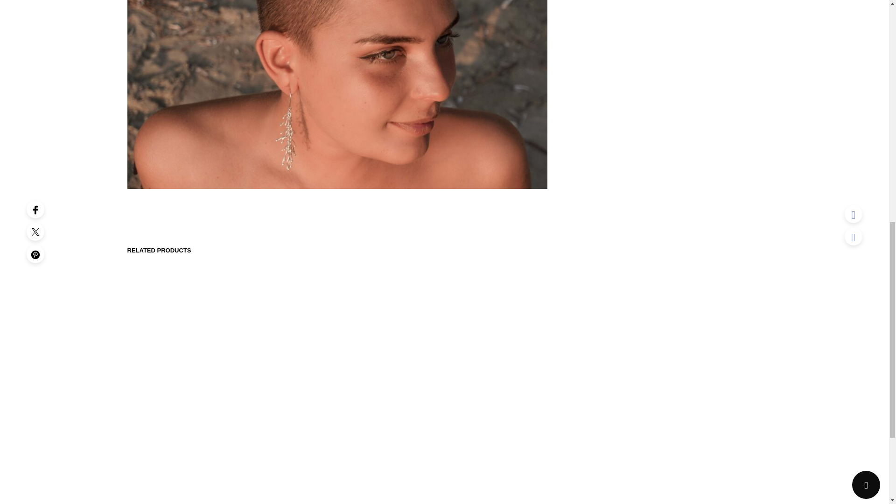 The image size is (896, 504). I want to click on SHOP, so click(633, 205).